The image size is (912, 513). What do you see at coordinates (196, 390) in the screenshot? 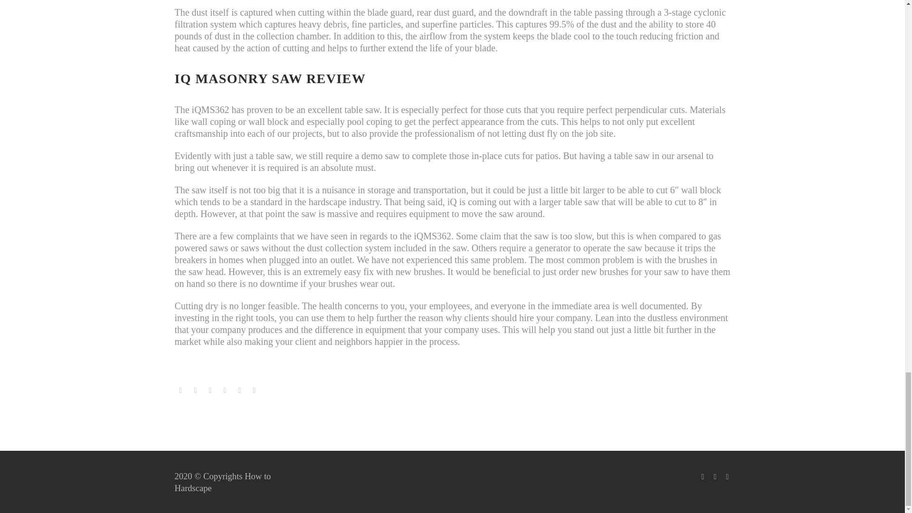
I see `Twitter` at bounding box center [196, 390].